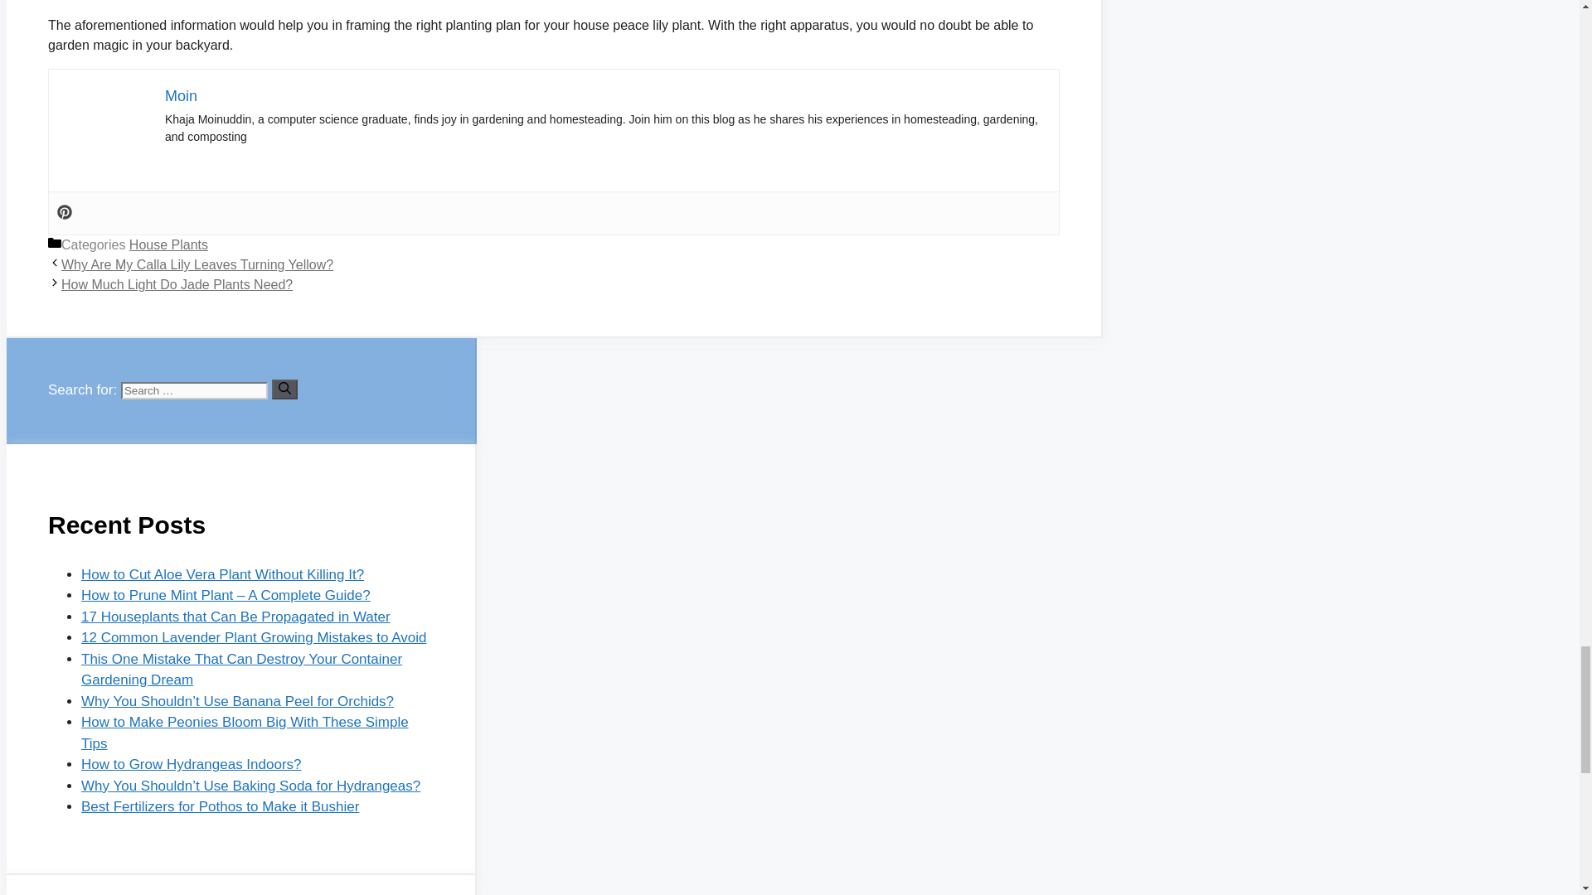  What do you see at coordinates (168, 244) in the screenshot?
I see `House Plants` at bounding box center [168, 244].